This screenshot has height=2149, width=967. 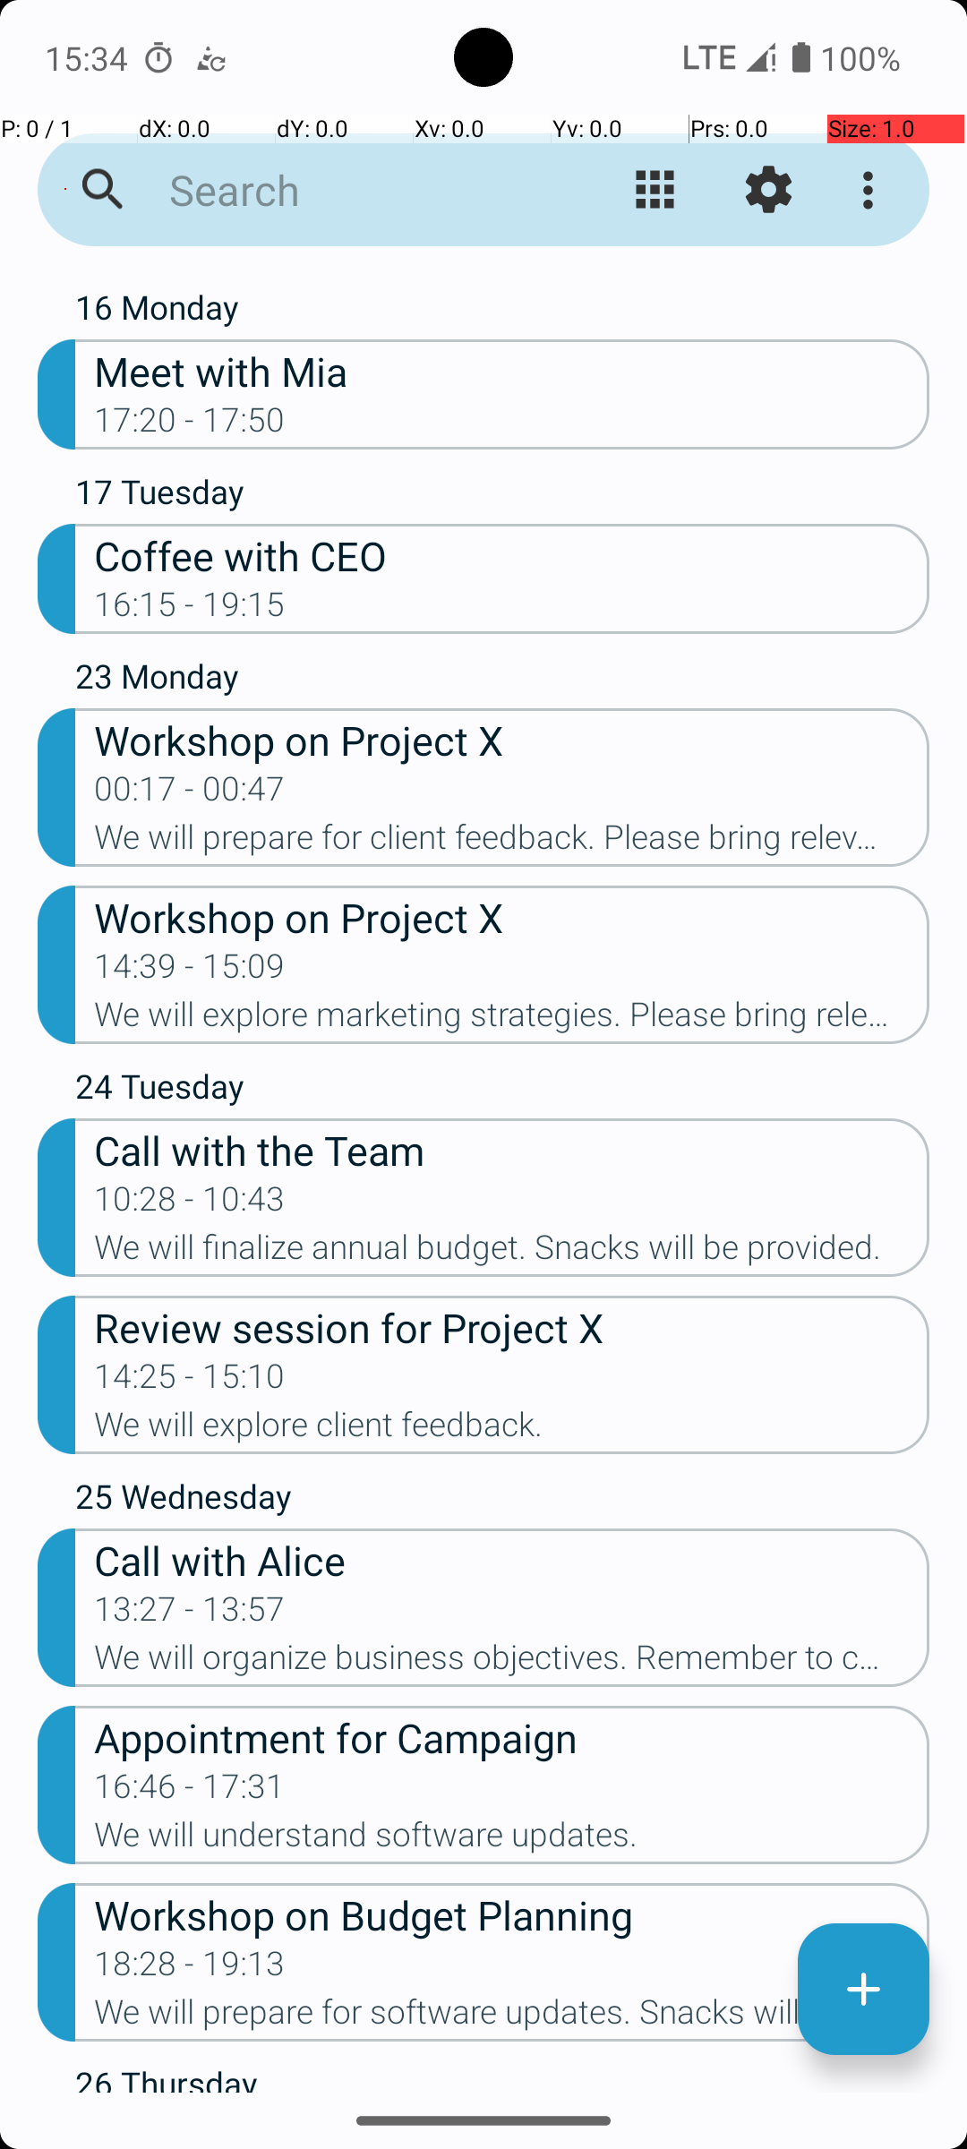 What do you see at coordinates (512, 1430) in the screenshot?
I see `We will explore client feedback.` at bounding box center [512, 1430].